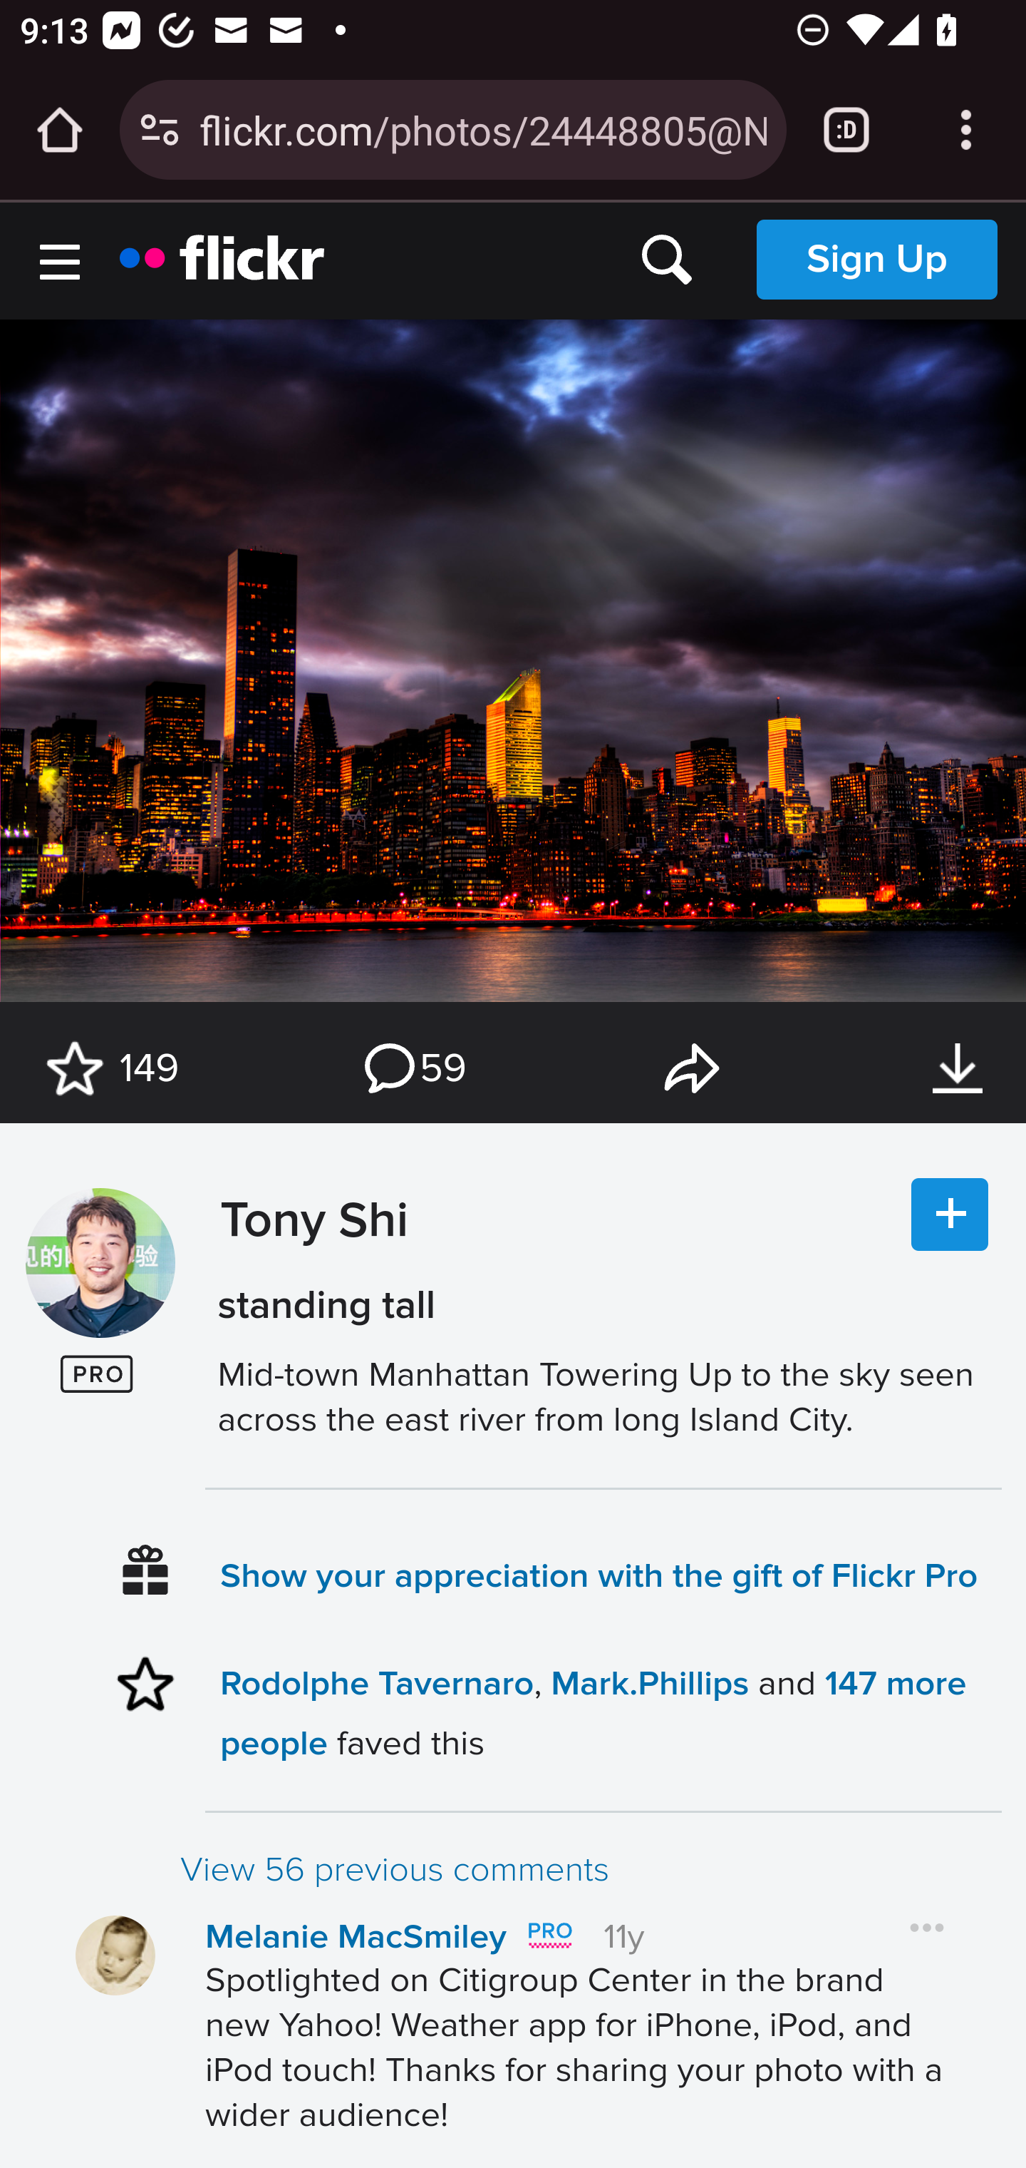 This screenshot has width=1026, height=2168. Describe the element at coordinates (950, 1215) in the screenshot. I see `Follow` at that location.